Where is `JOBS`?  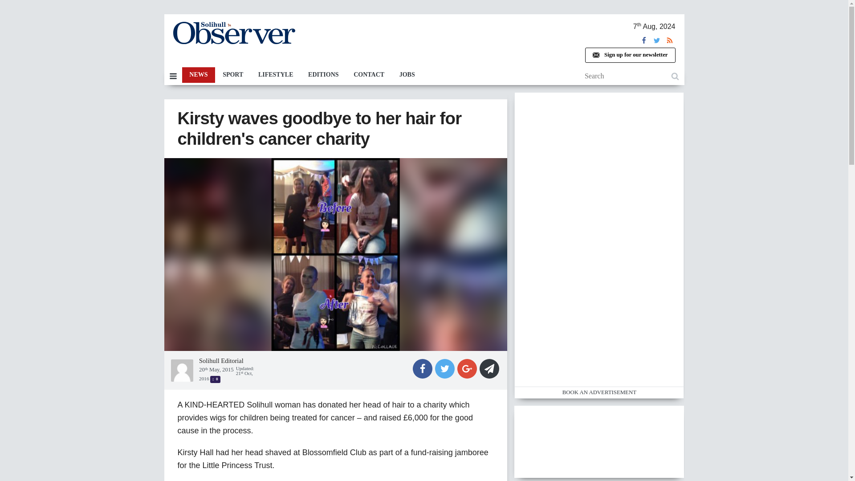 JOBS is located at coordinates (407, 75).